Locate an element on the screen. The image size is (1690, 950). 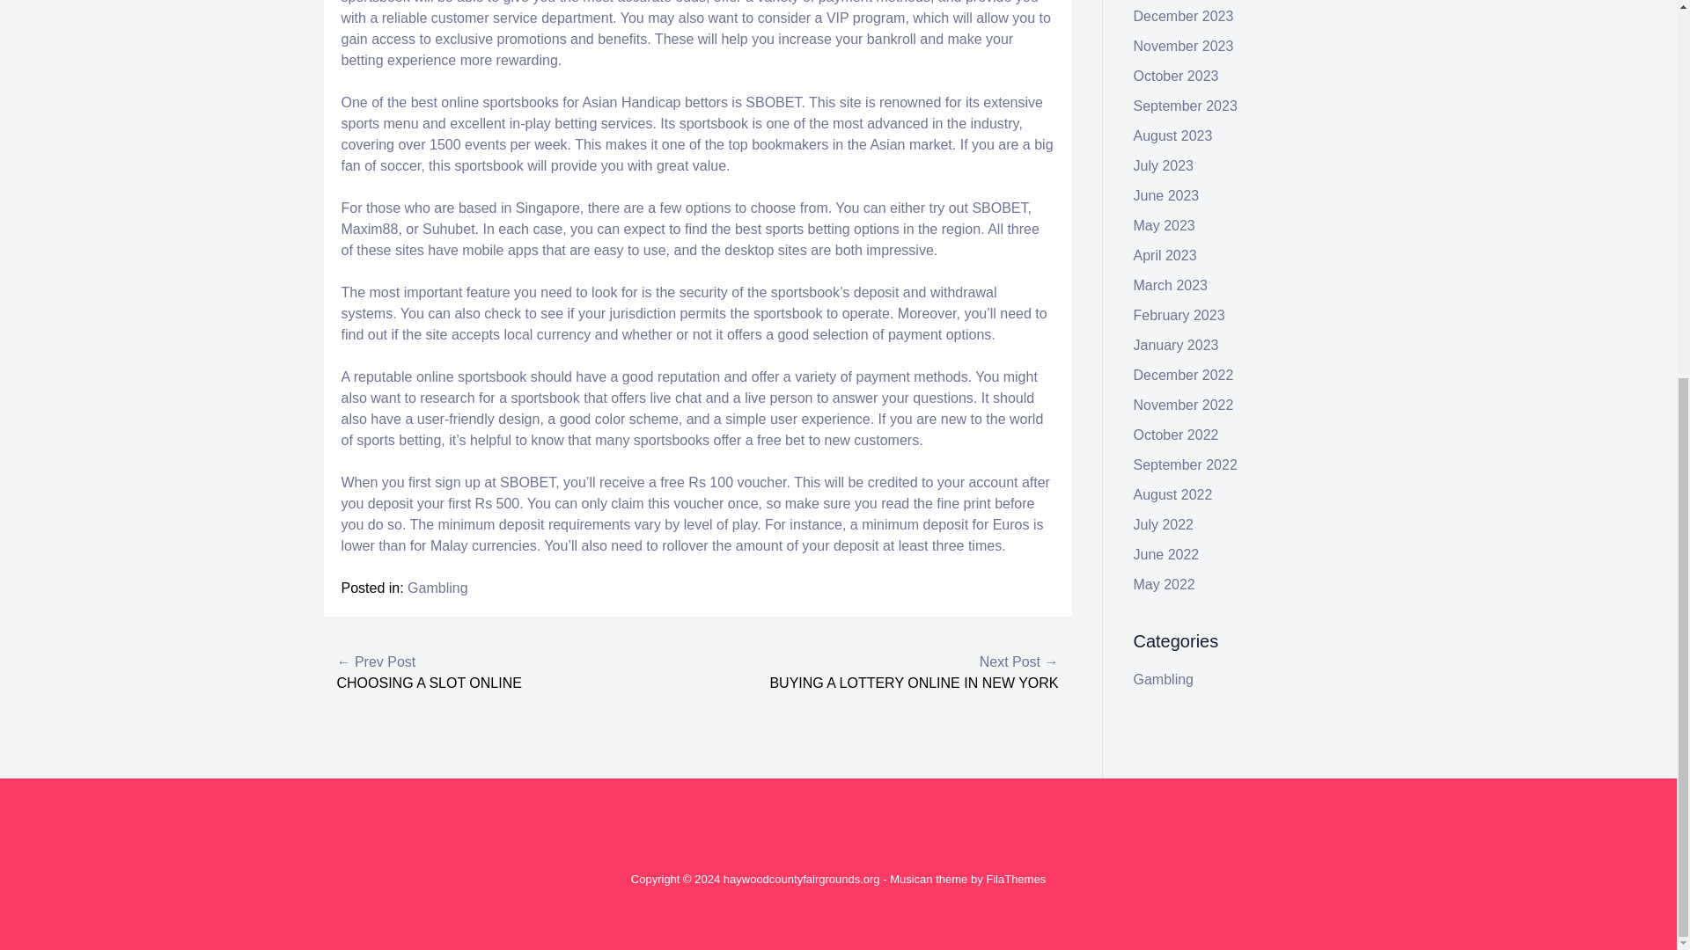
October 2023 is located at coordinates (1176, 76).